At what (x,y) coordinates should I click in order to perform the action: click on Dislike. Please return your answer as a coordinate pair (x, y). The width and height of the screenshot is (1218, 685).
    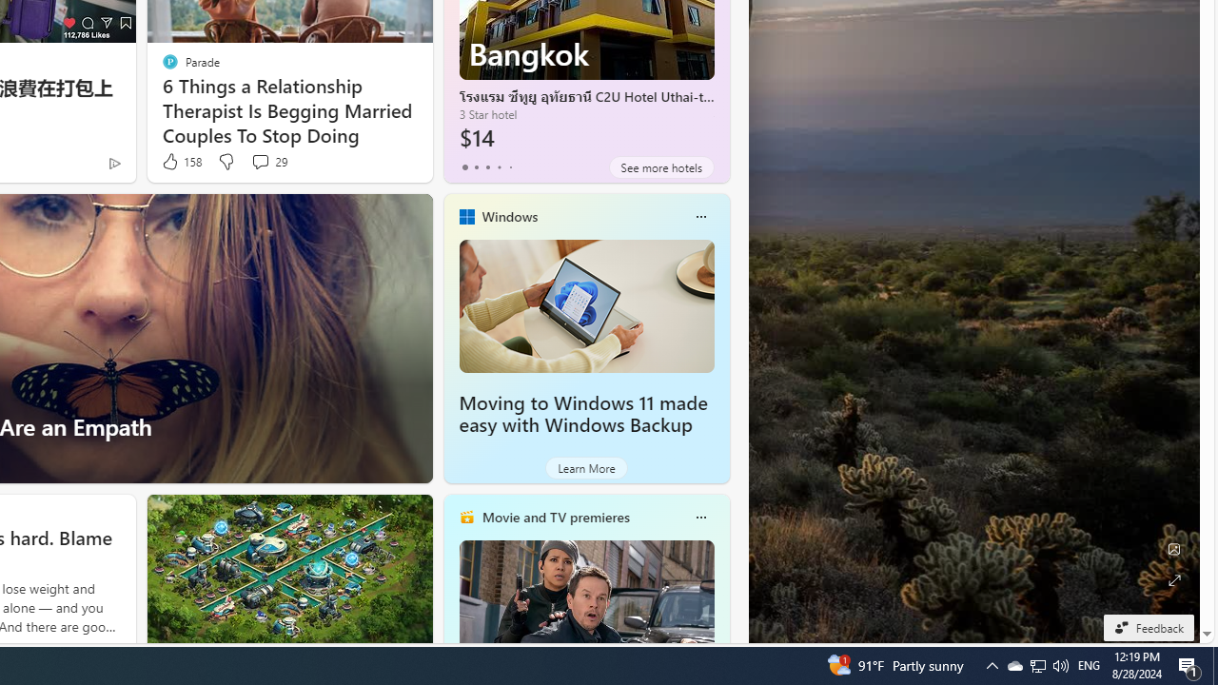
    Looking at the image, I should click on (226, 162).